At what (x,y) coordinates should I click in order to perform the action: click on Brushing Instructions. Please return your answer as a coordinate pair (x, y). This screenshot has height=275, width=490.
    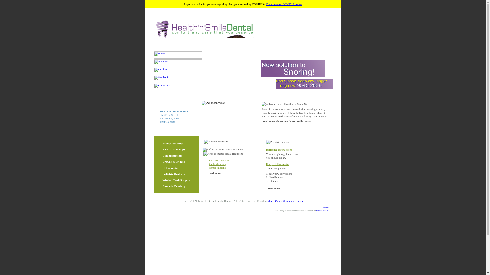
    Looking at the image, I should click on (279, 150).